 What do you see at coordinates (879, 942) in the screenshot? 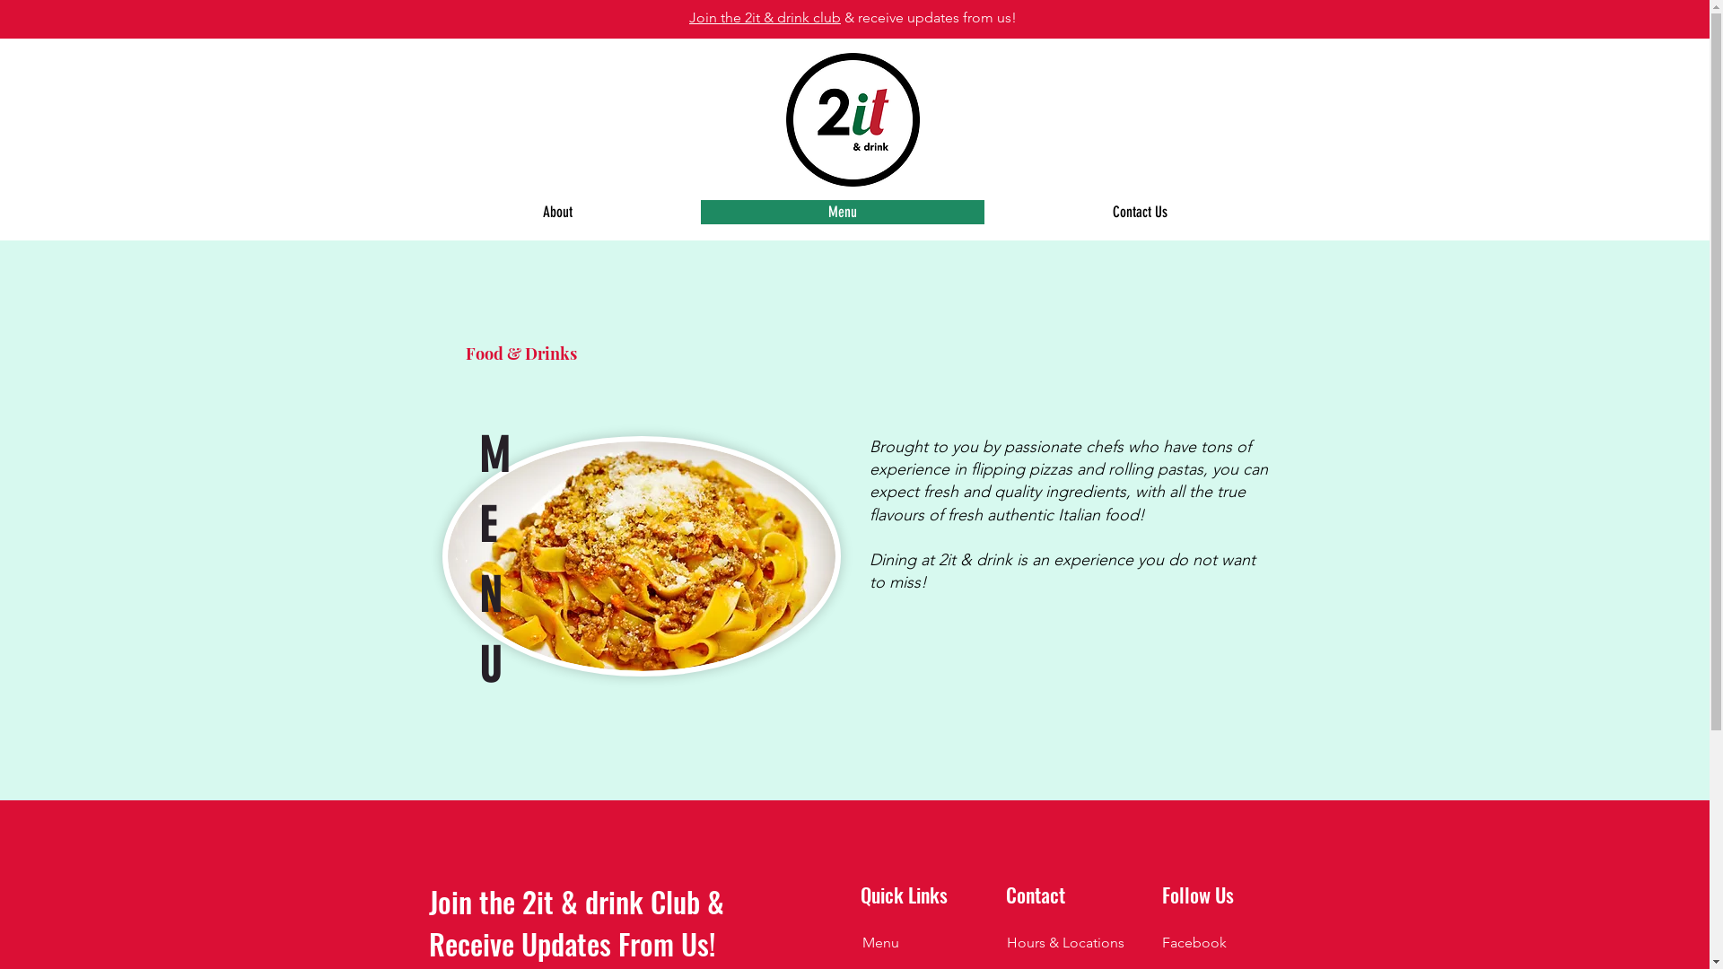
I see `Menu` at bounding box center [879, 942].